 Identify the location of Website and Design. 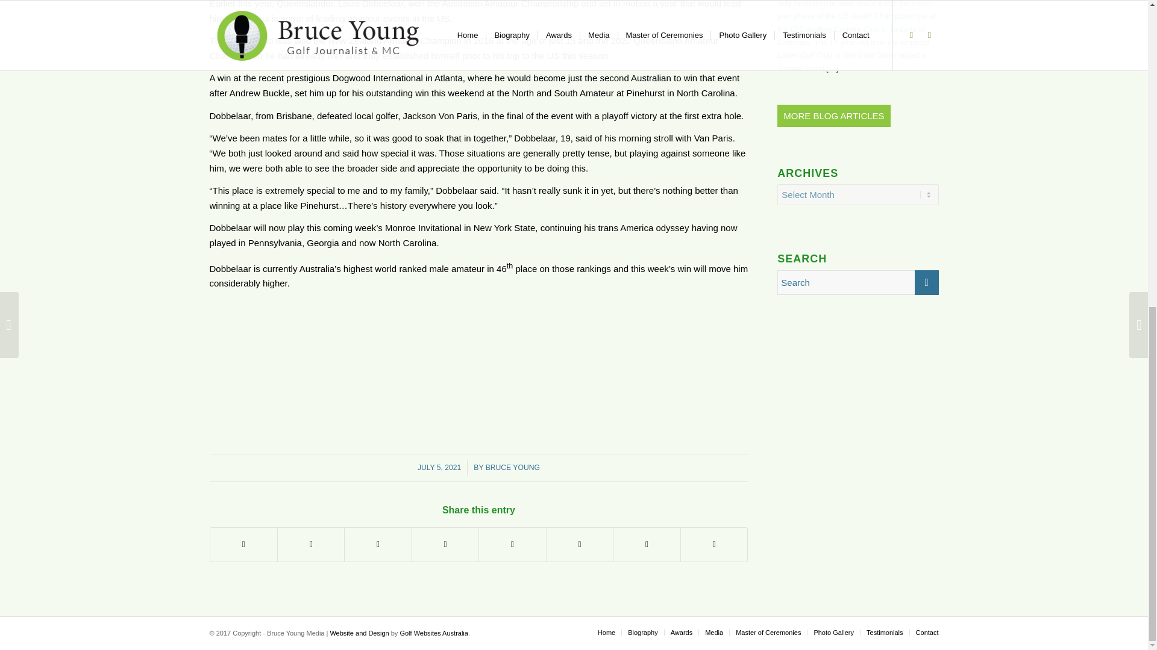
(359, 633).